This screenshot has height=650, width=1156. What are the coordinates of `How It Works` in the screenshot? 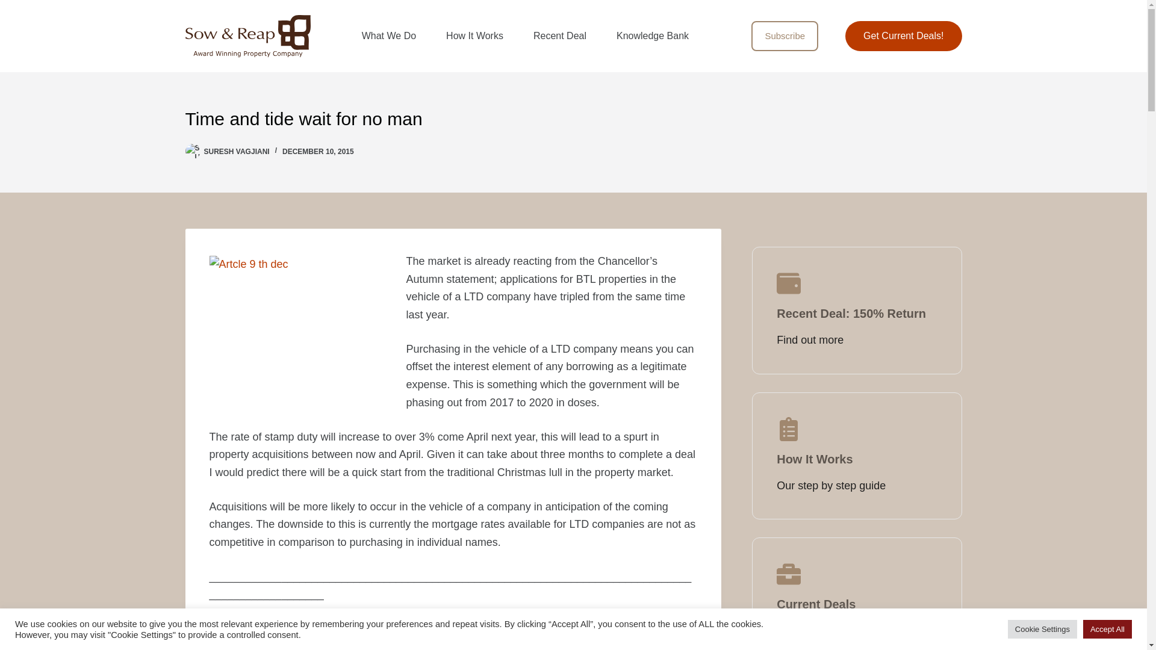 It's located at (474, 36).